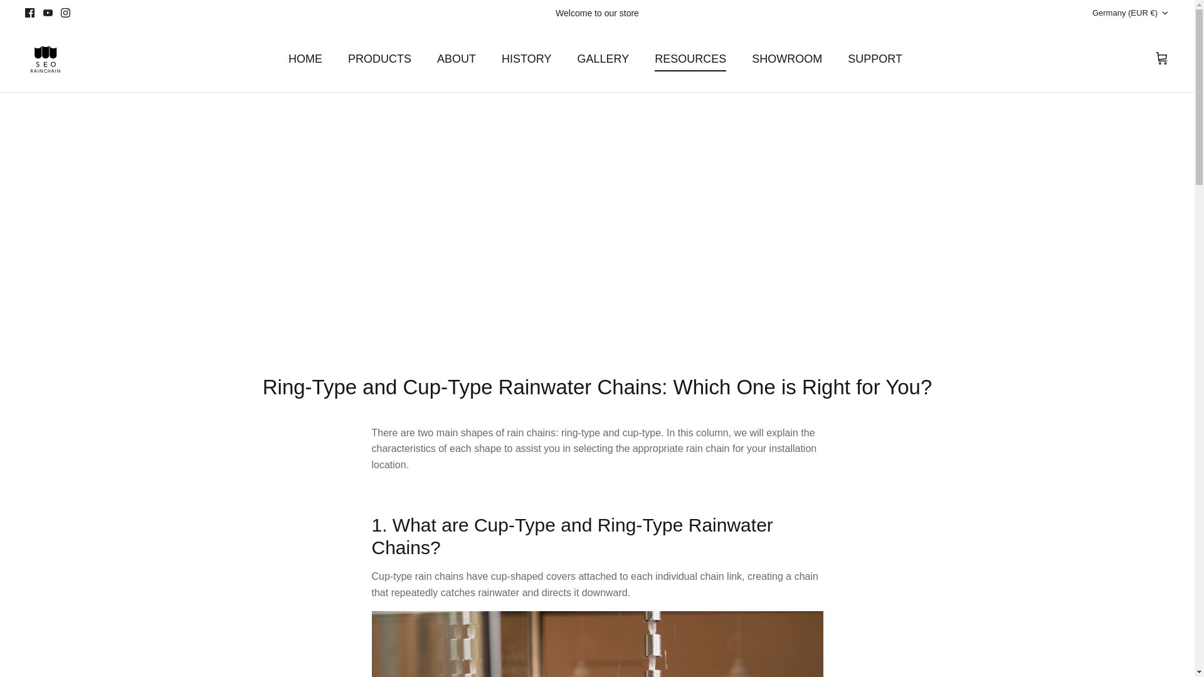 This screenshot has width=1204, height=677. Describe the element at coordinates (1164, 13) in the screenshot. I see `Down` at that location.